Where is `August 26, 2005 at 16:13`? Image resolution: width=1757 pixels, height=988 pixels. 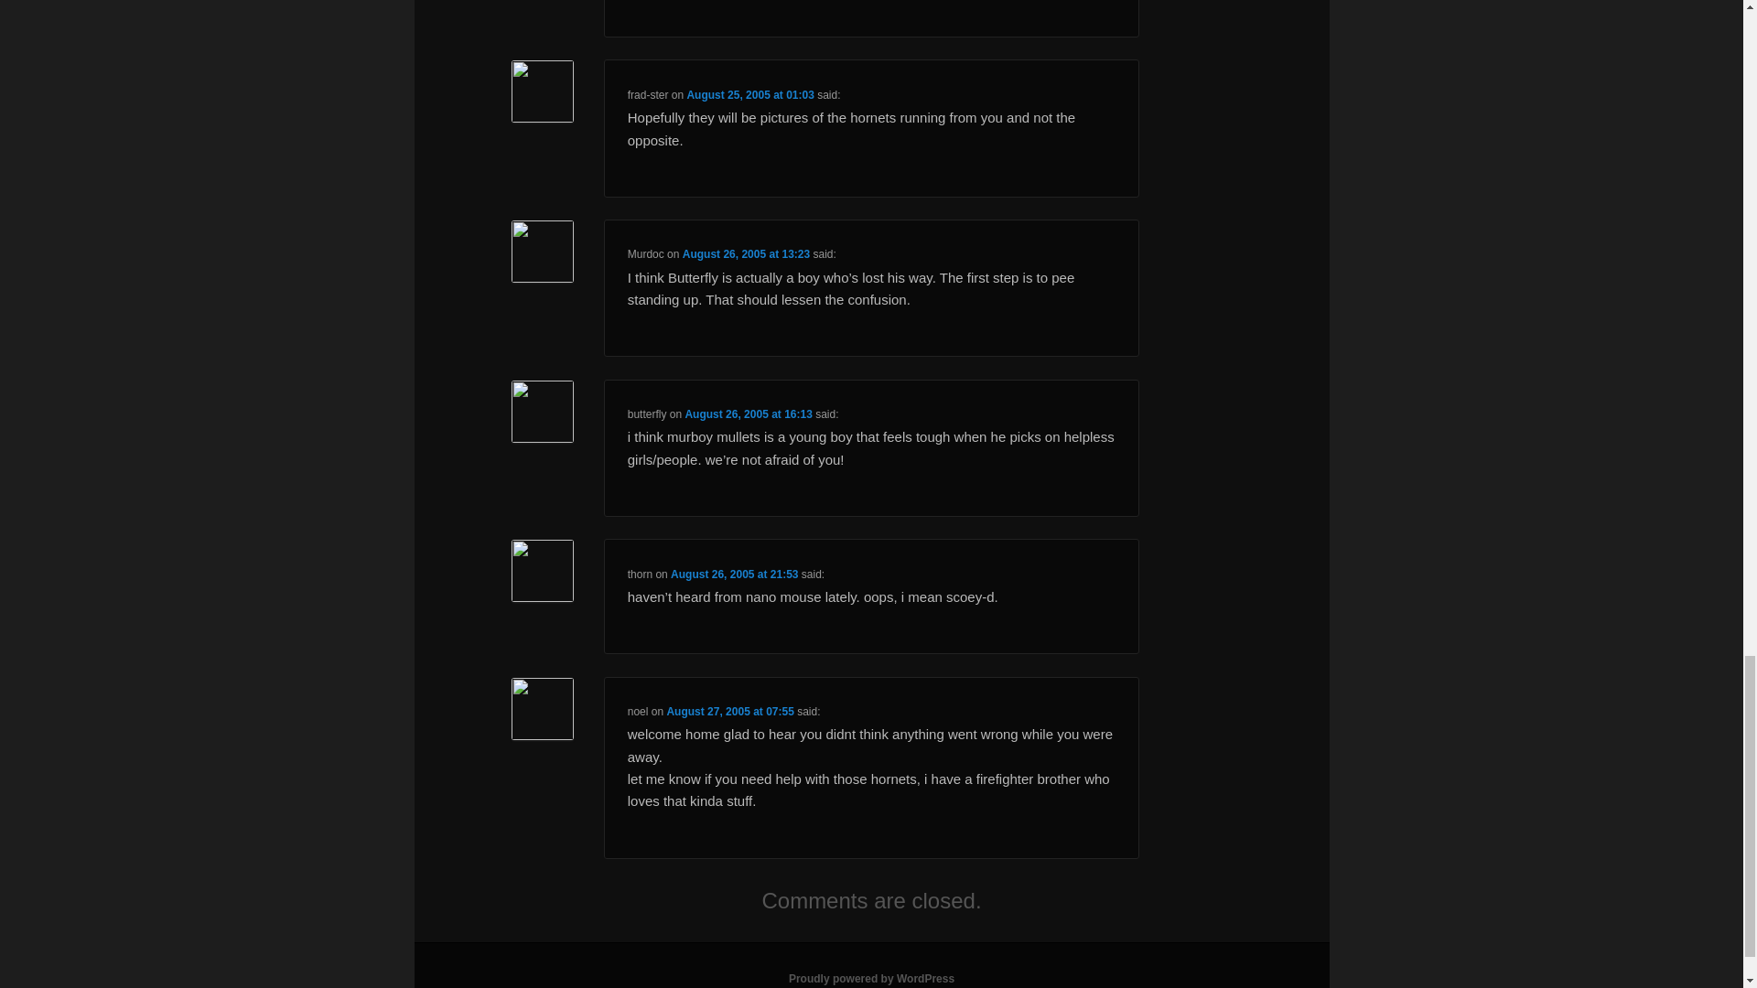
August 26, 2005 at 16:13 is located at coordinates (749, 414).